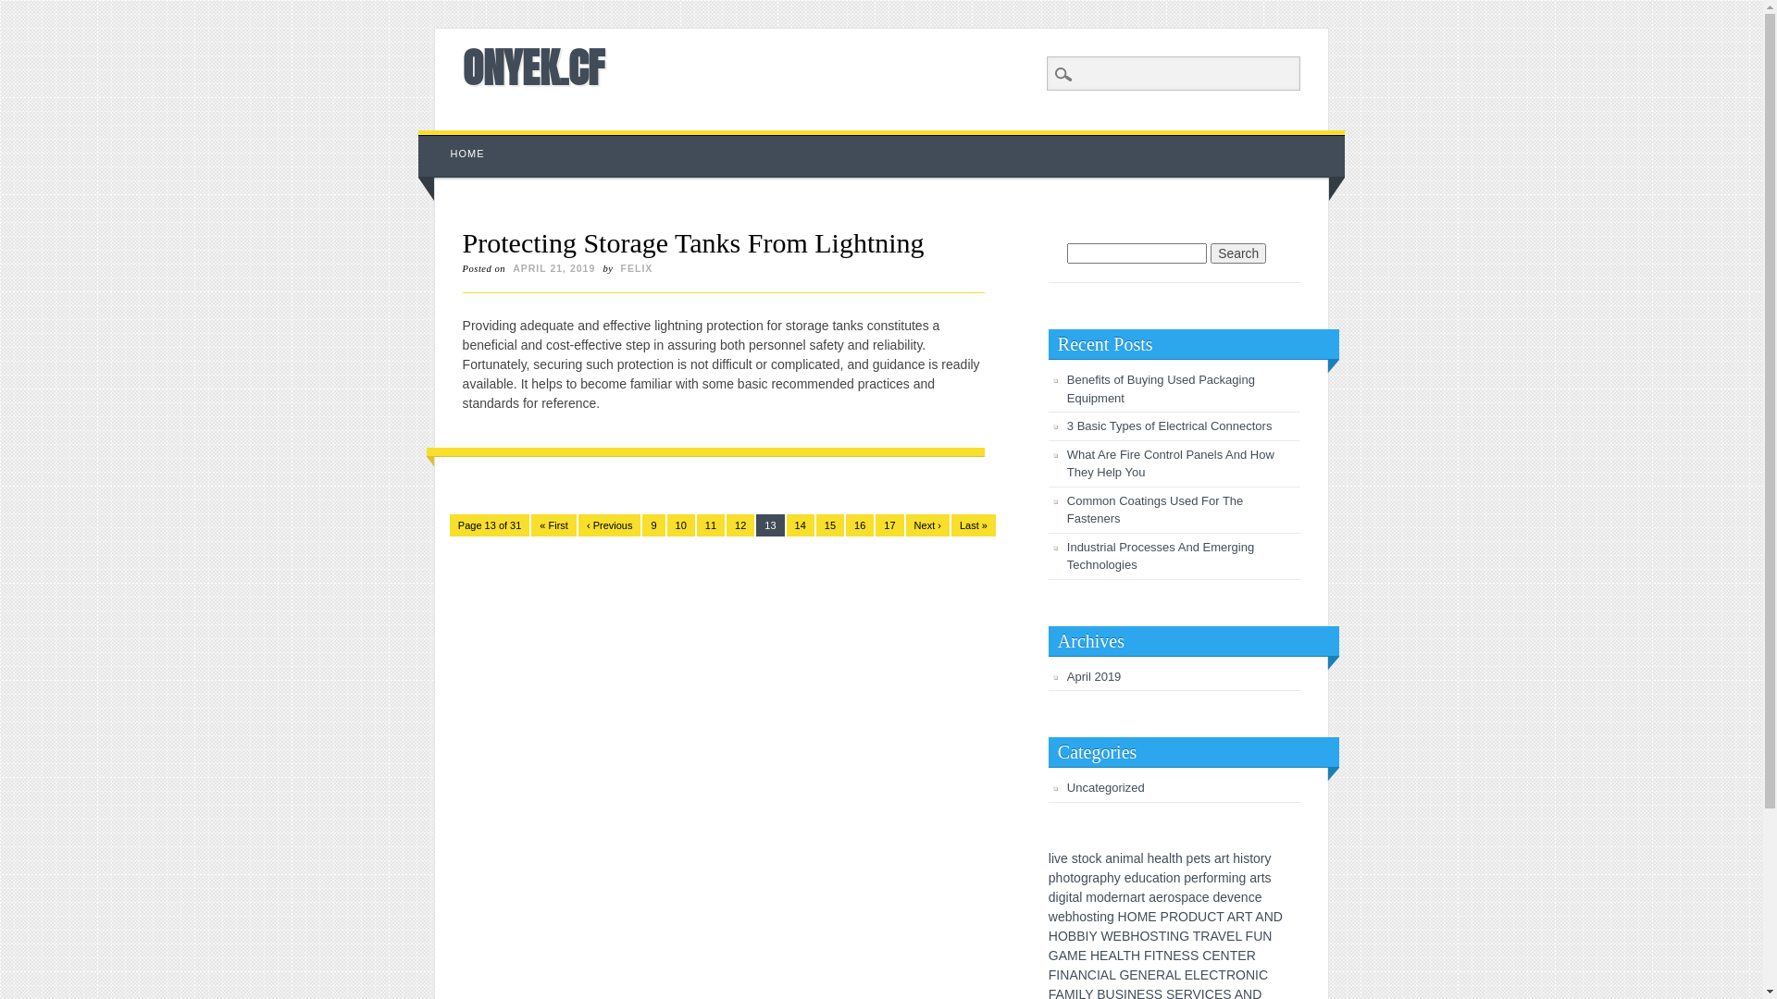 The height and width of the screenshot is (999, 1777). I want to click on A, so click(1170, 975).